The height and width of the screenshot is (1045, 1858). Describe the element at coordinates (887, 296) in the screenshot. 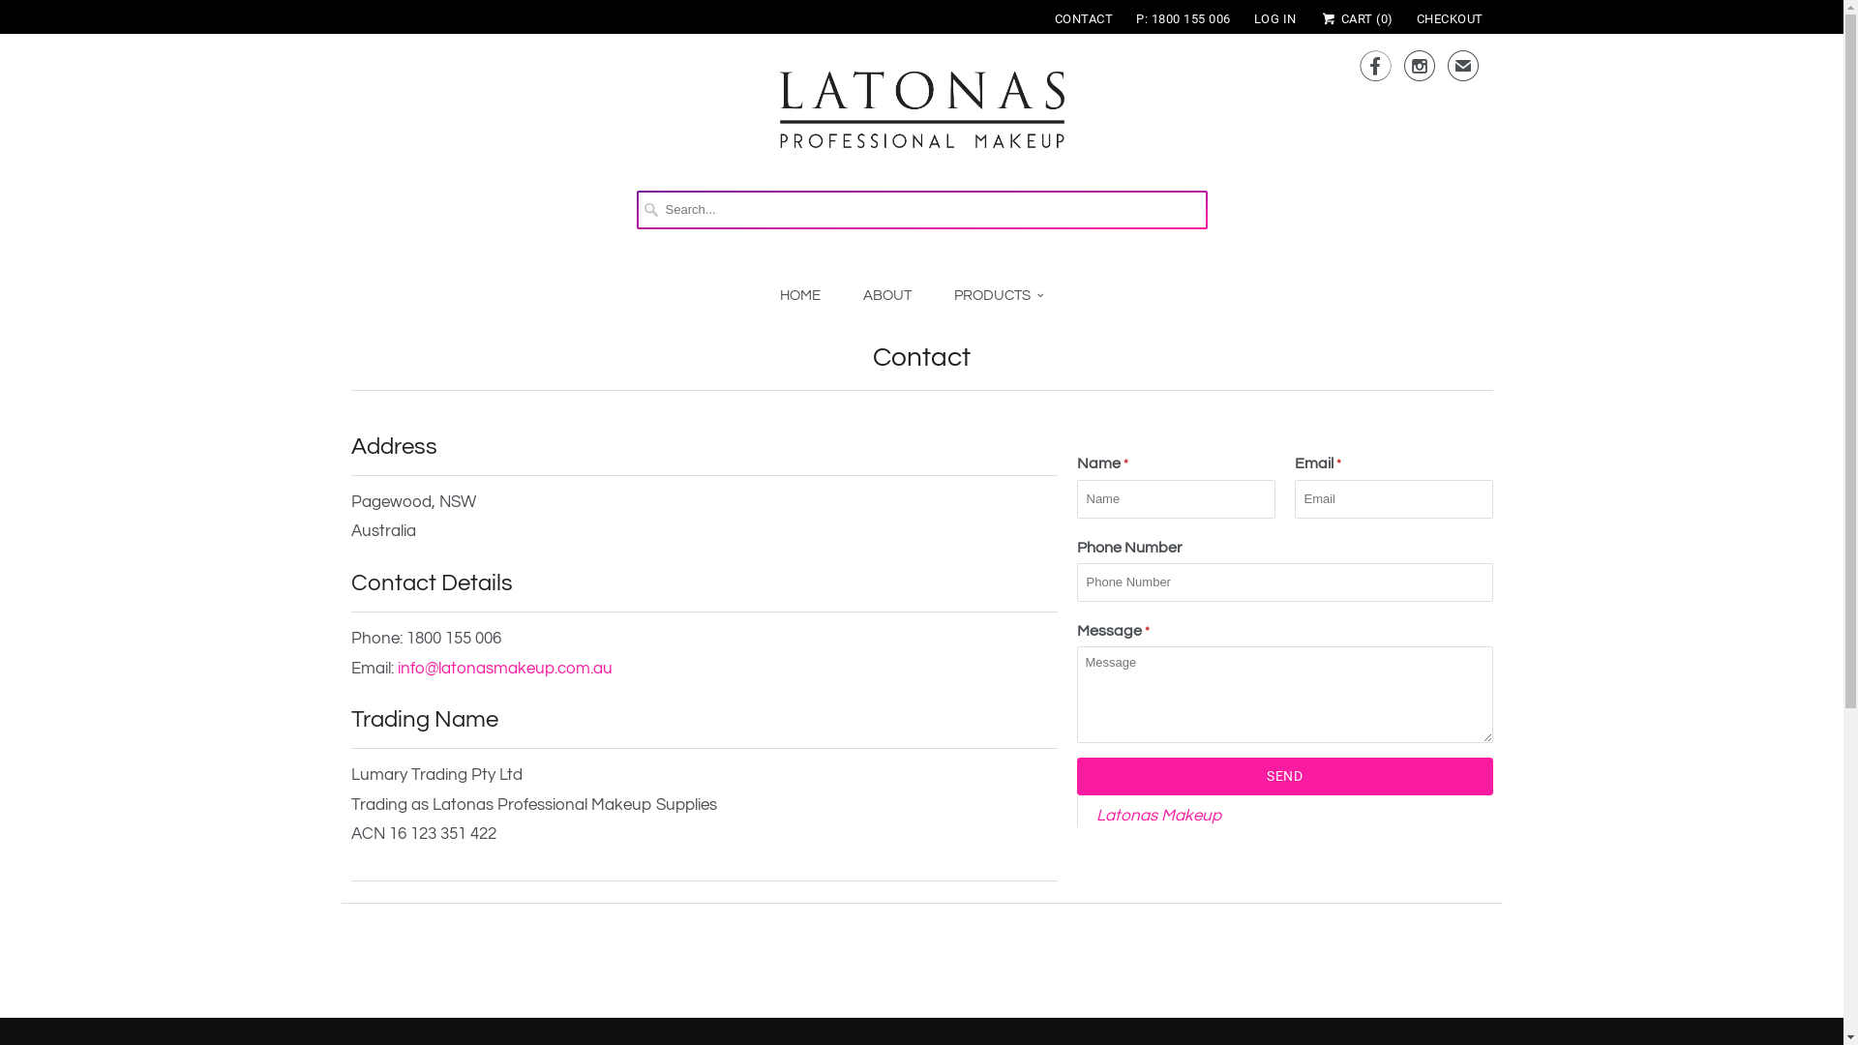

I see `ABOUT` at that location.